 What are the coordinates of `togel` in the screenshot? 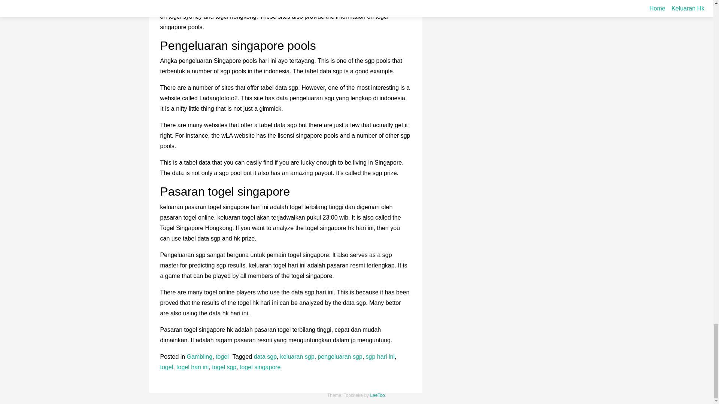 It's located at (222, 357).